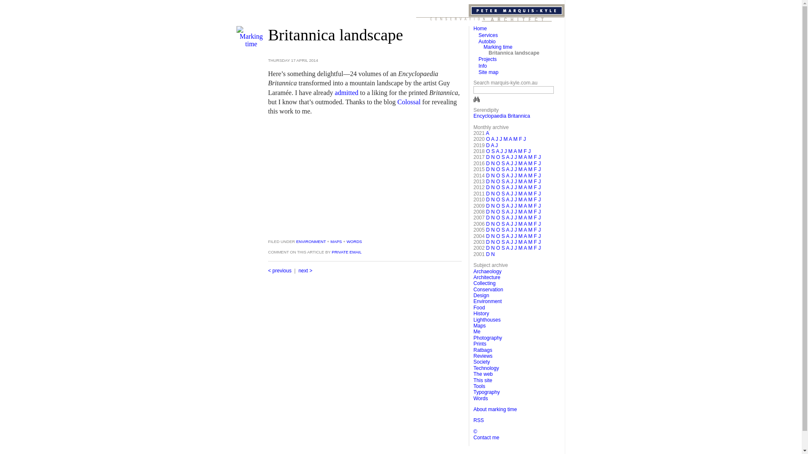  What do you see at coordinates (513, 90) in the screenshot?
I see `Enter key words in this box` at bounding box center [513, 90].